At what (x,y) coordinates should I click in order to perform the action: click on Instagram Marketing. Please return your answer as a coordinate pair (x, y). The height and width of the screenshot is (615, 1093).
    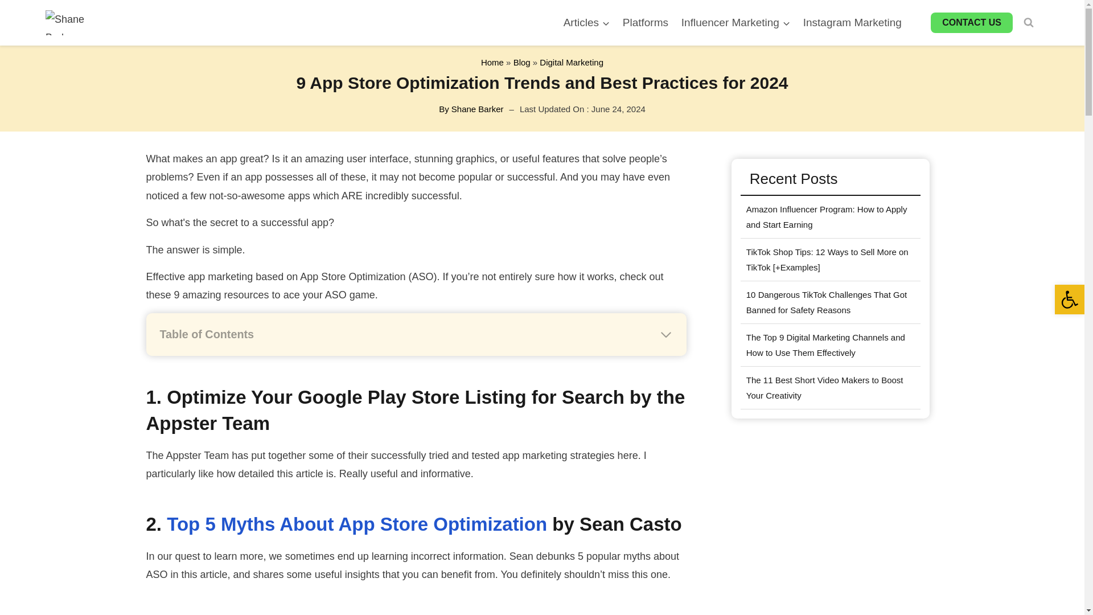
    Looking at the image, I should click on (852, 23).